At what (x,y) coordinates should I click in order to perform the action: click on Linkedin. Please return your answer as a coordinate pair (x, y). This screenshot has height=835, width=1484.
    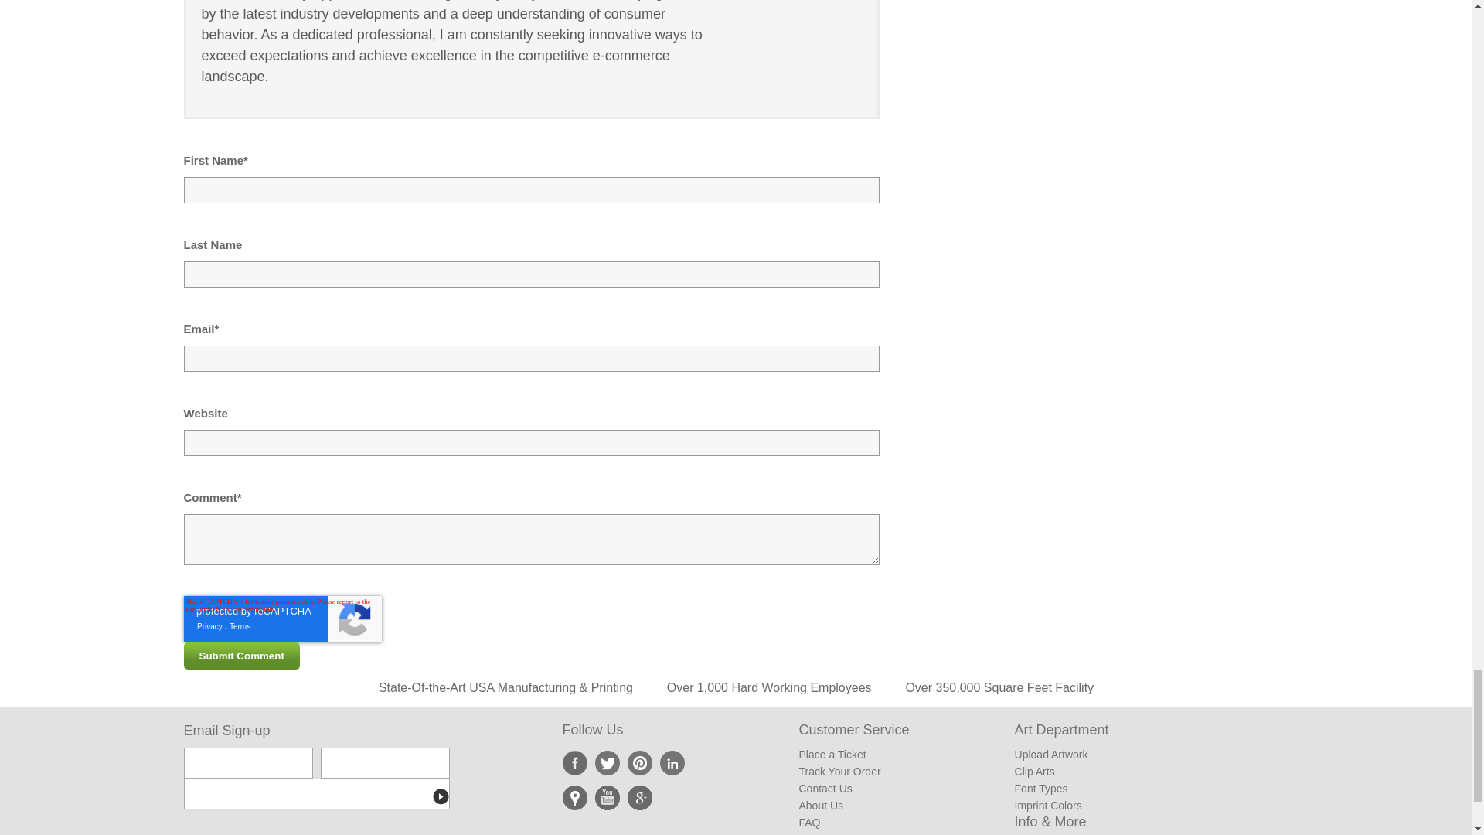
    Looking at the image, I should click on (672, 762).